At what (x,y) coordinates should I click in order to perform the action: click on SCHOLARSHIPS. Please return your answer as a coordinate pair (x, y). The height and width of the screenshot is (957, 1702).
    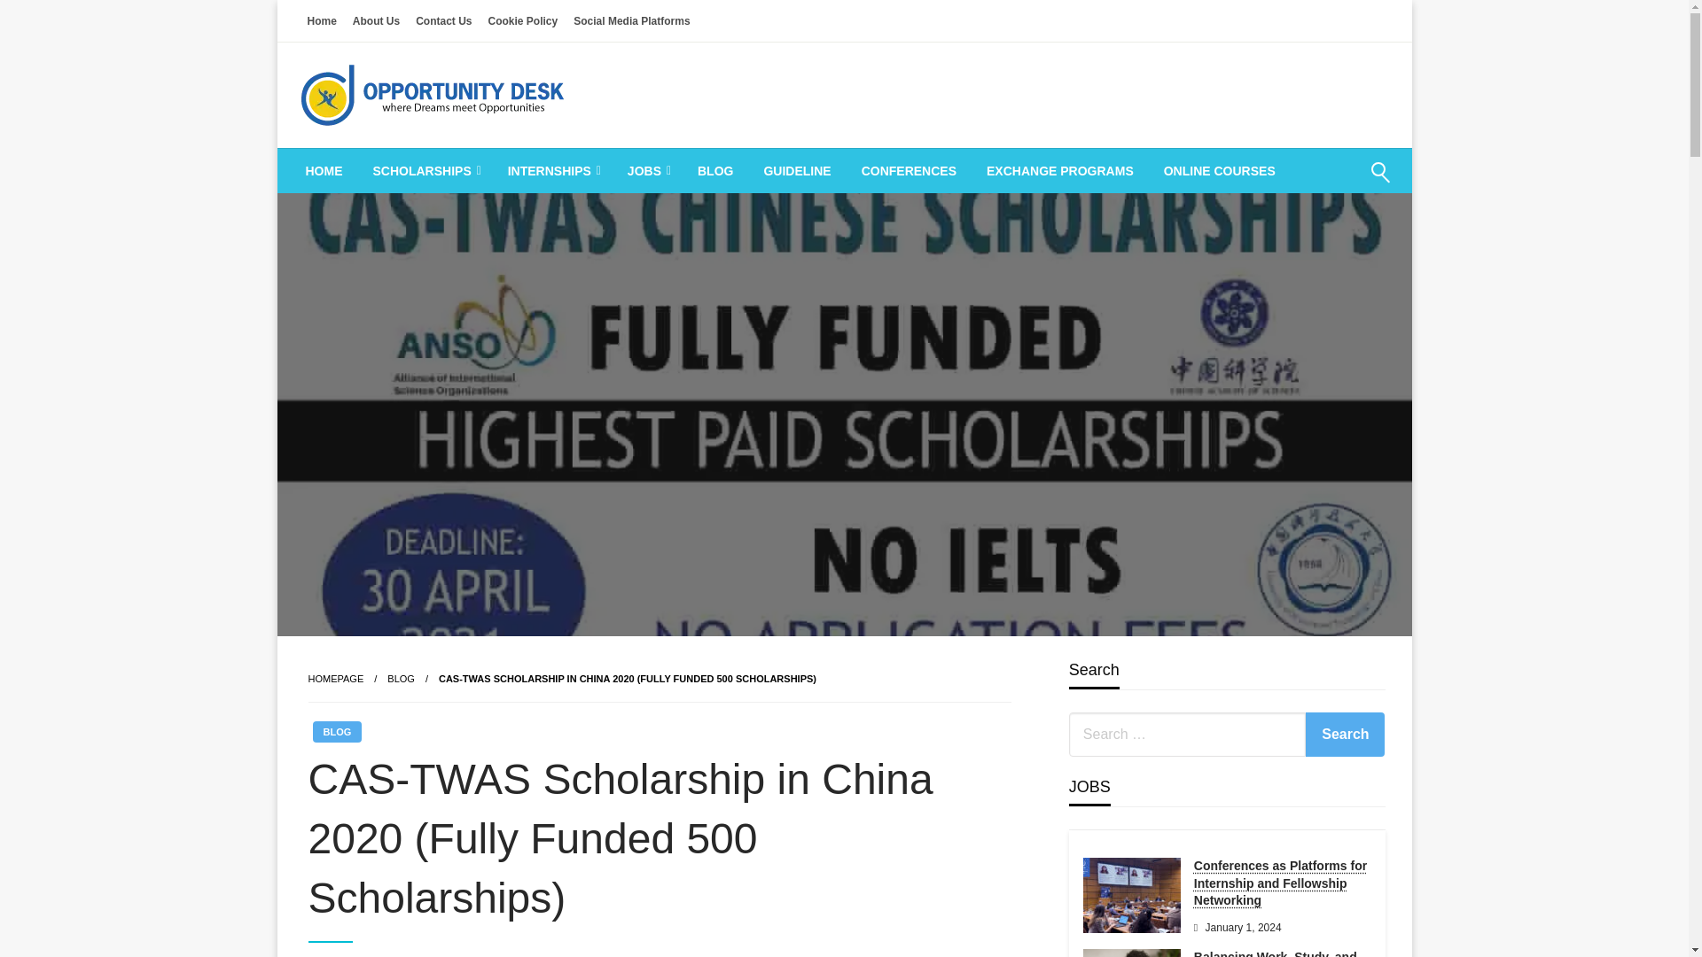
    Looking at the image, I should click on (425, 171).